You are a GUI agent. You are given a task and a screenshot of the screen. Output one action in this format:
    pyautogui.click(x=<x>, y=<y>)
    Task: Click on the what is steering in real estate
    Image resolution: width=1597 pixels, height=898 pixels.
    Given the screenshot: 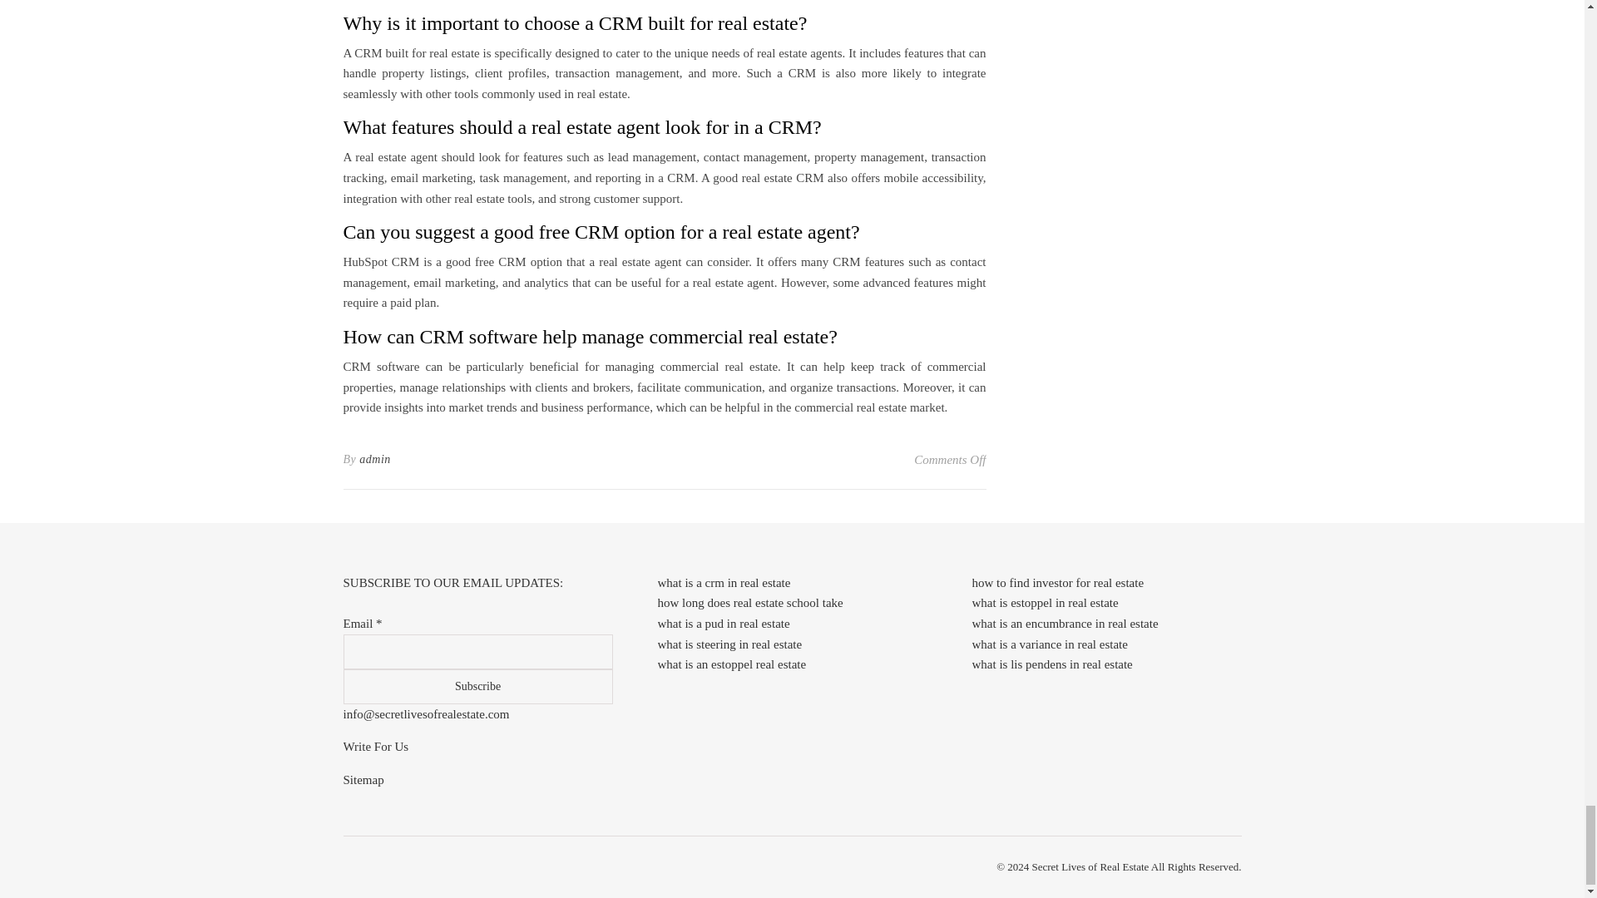 What is the action you would take?
    pyautogui.click(x=729, y=644)
    